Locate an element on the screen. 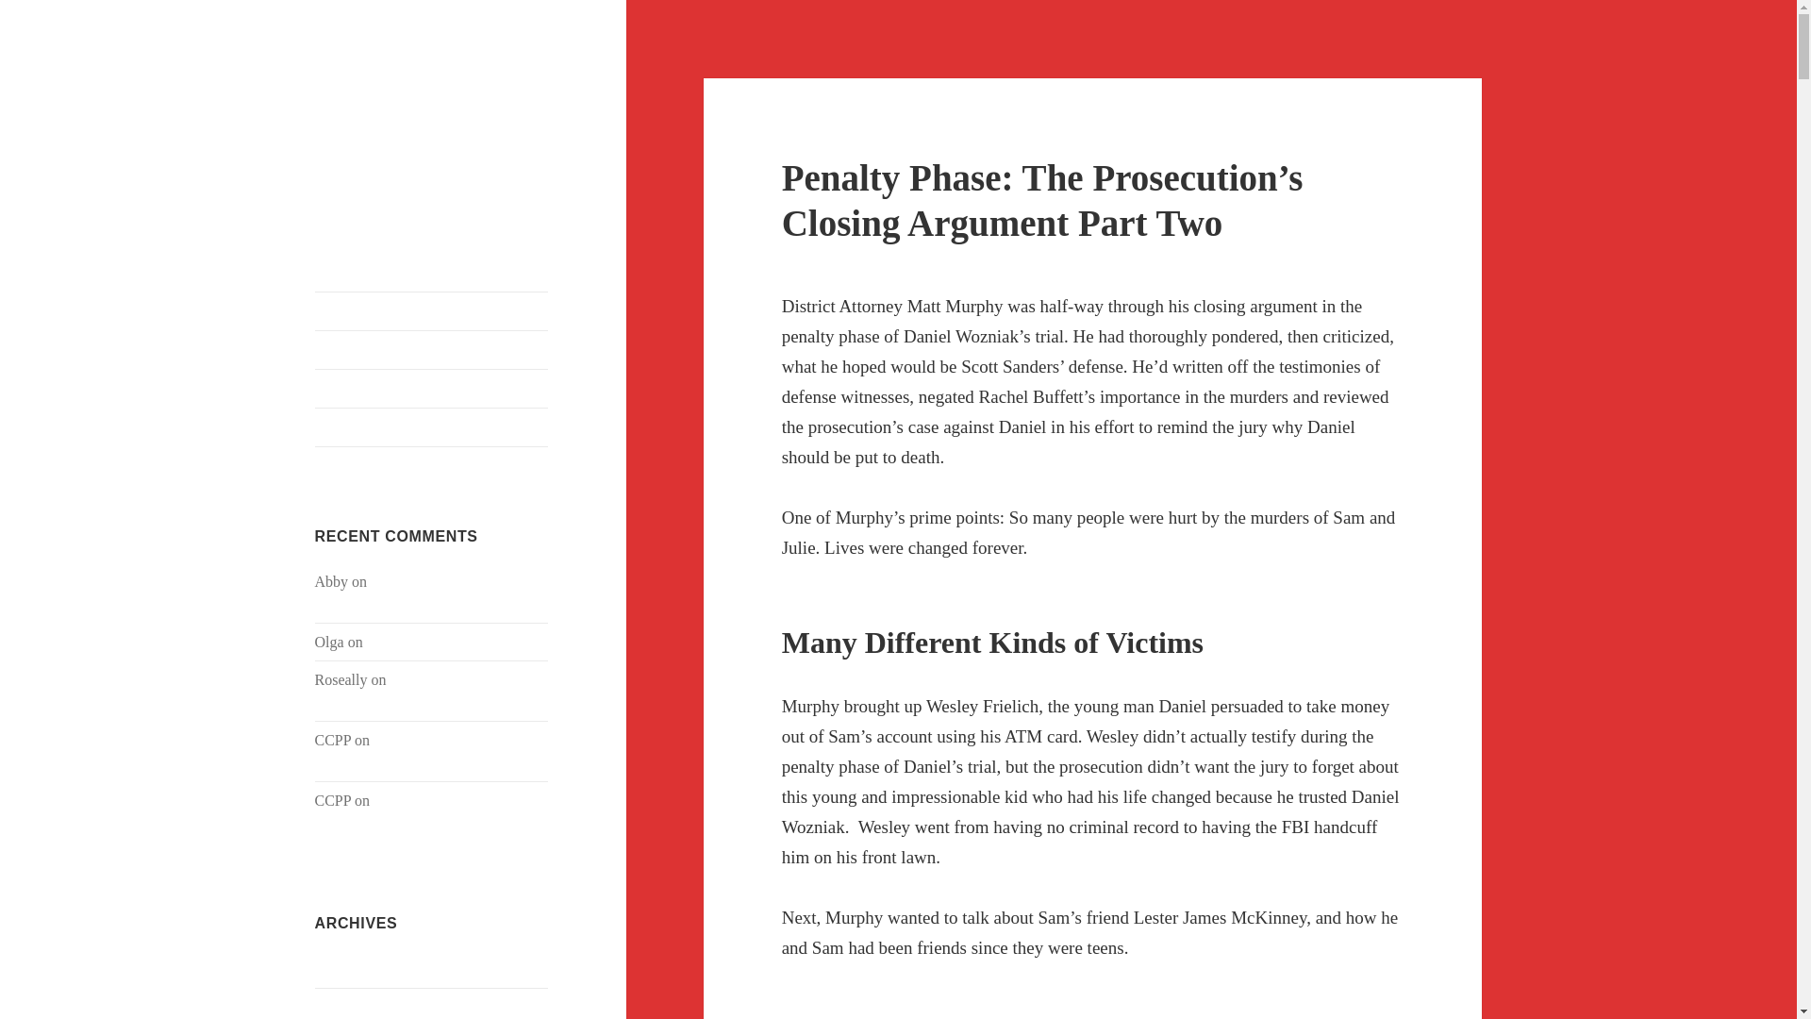 This screenshot has width=1811, height=1019. Updates and Some Answers to Questions is located at coordinates (429, 811).